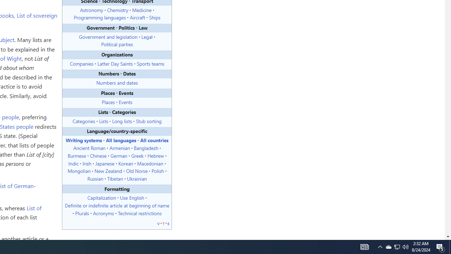 The height and width of the screenshot is (254, 451). What do you see at coordinates (99, 18) in the screenshot?
I see `Programming languages` at bounding box center [99, 18].